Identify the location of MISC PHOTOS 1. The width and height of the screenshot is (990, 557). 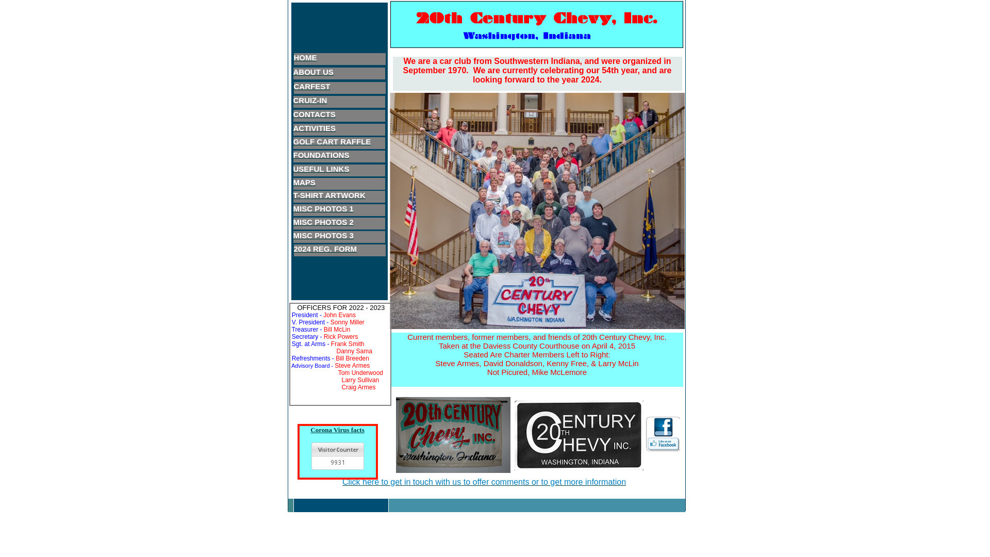
(323, 209).